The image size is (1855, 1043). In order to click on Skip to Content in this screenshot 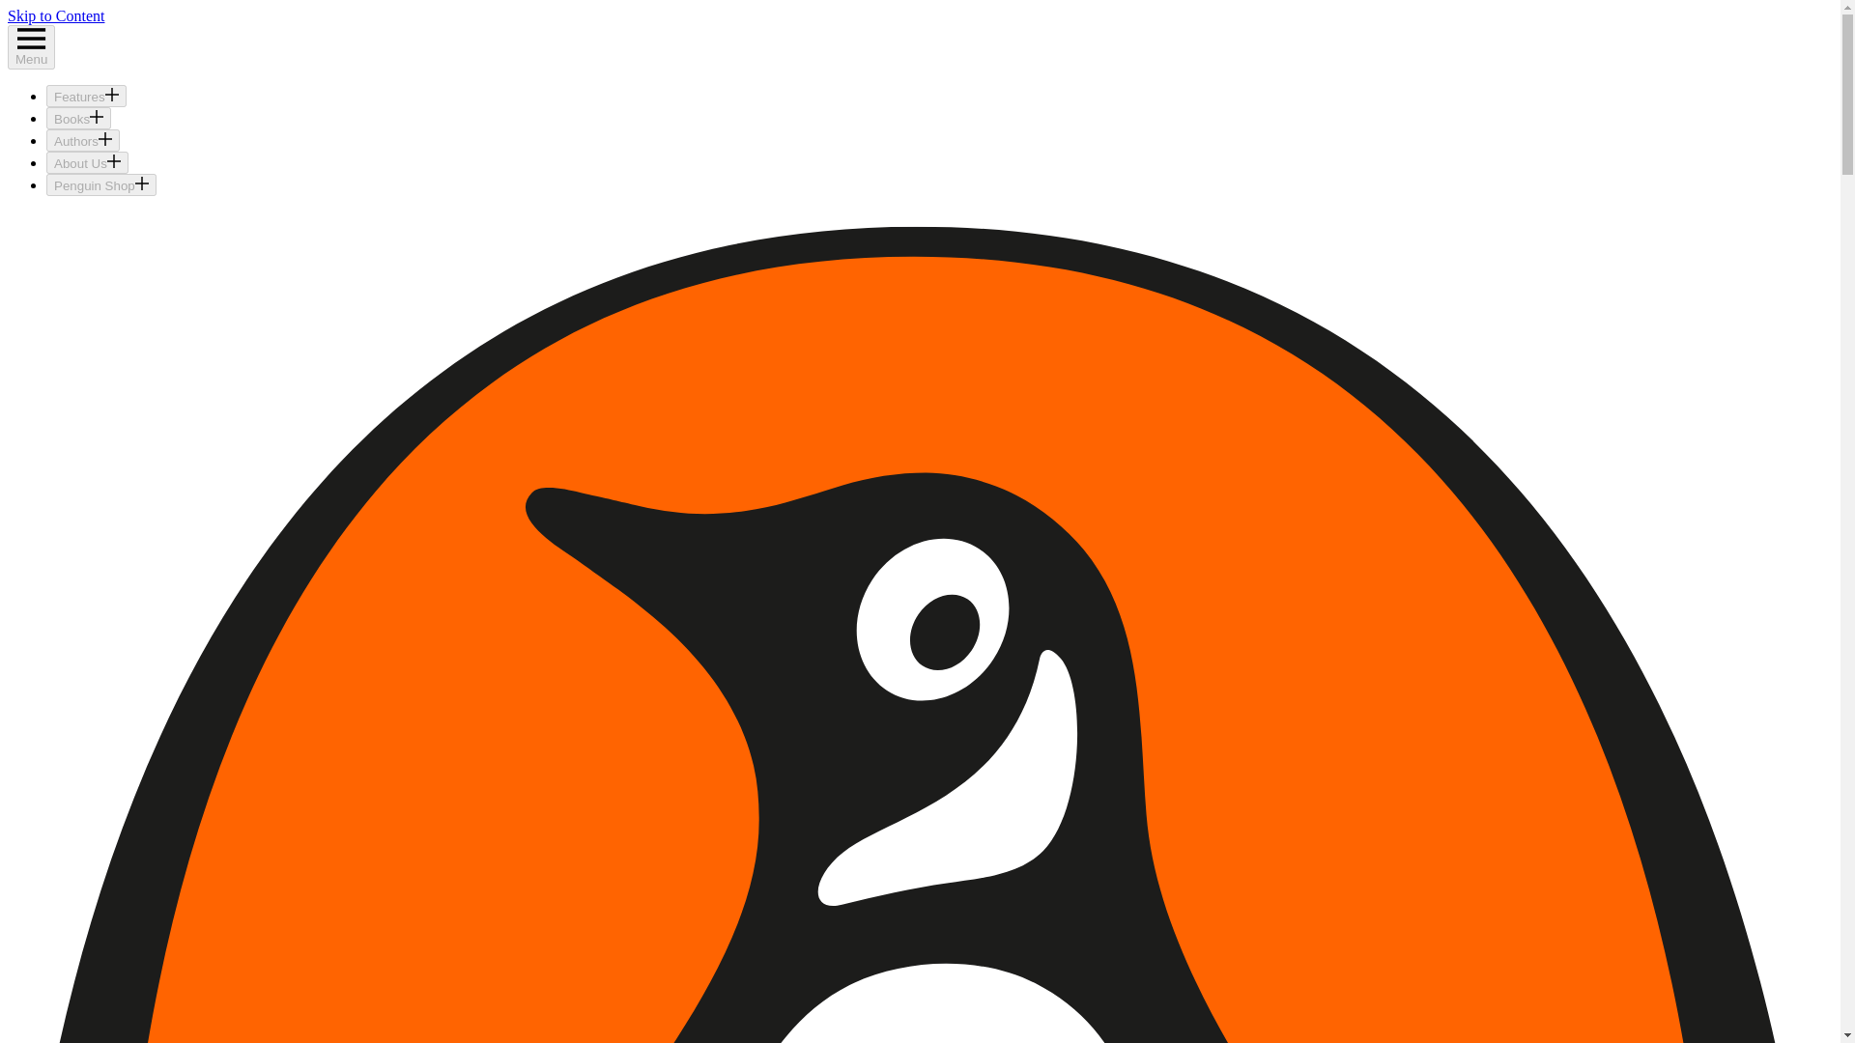, I will do `click(55, 15)`.